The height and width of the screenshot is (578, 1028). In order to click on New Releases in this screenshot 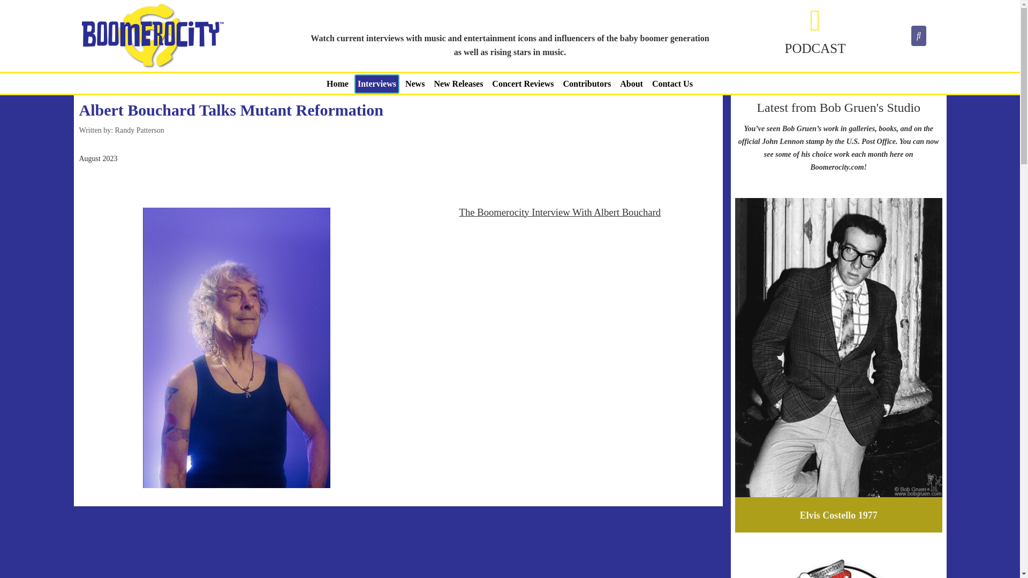, I will do `click(458, 83)`.